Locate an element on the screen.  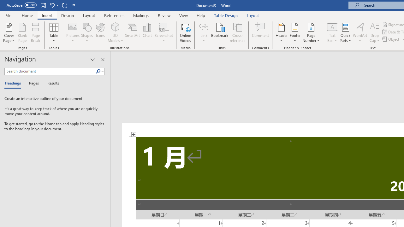
Table is located at coordinates (54, 32).